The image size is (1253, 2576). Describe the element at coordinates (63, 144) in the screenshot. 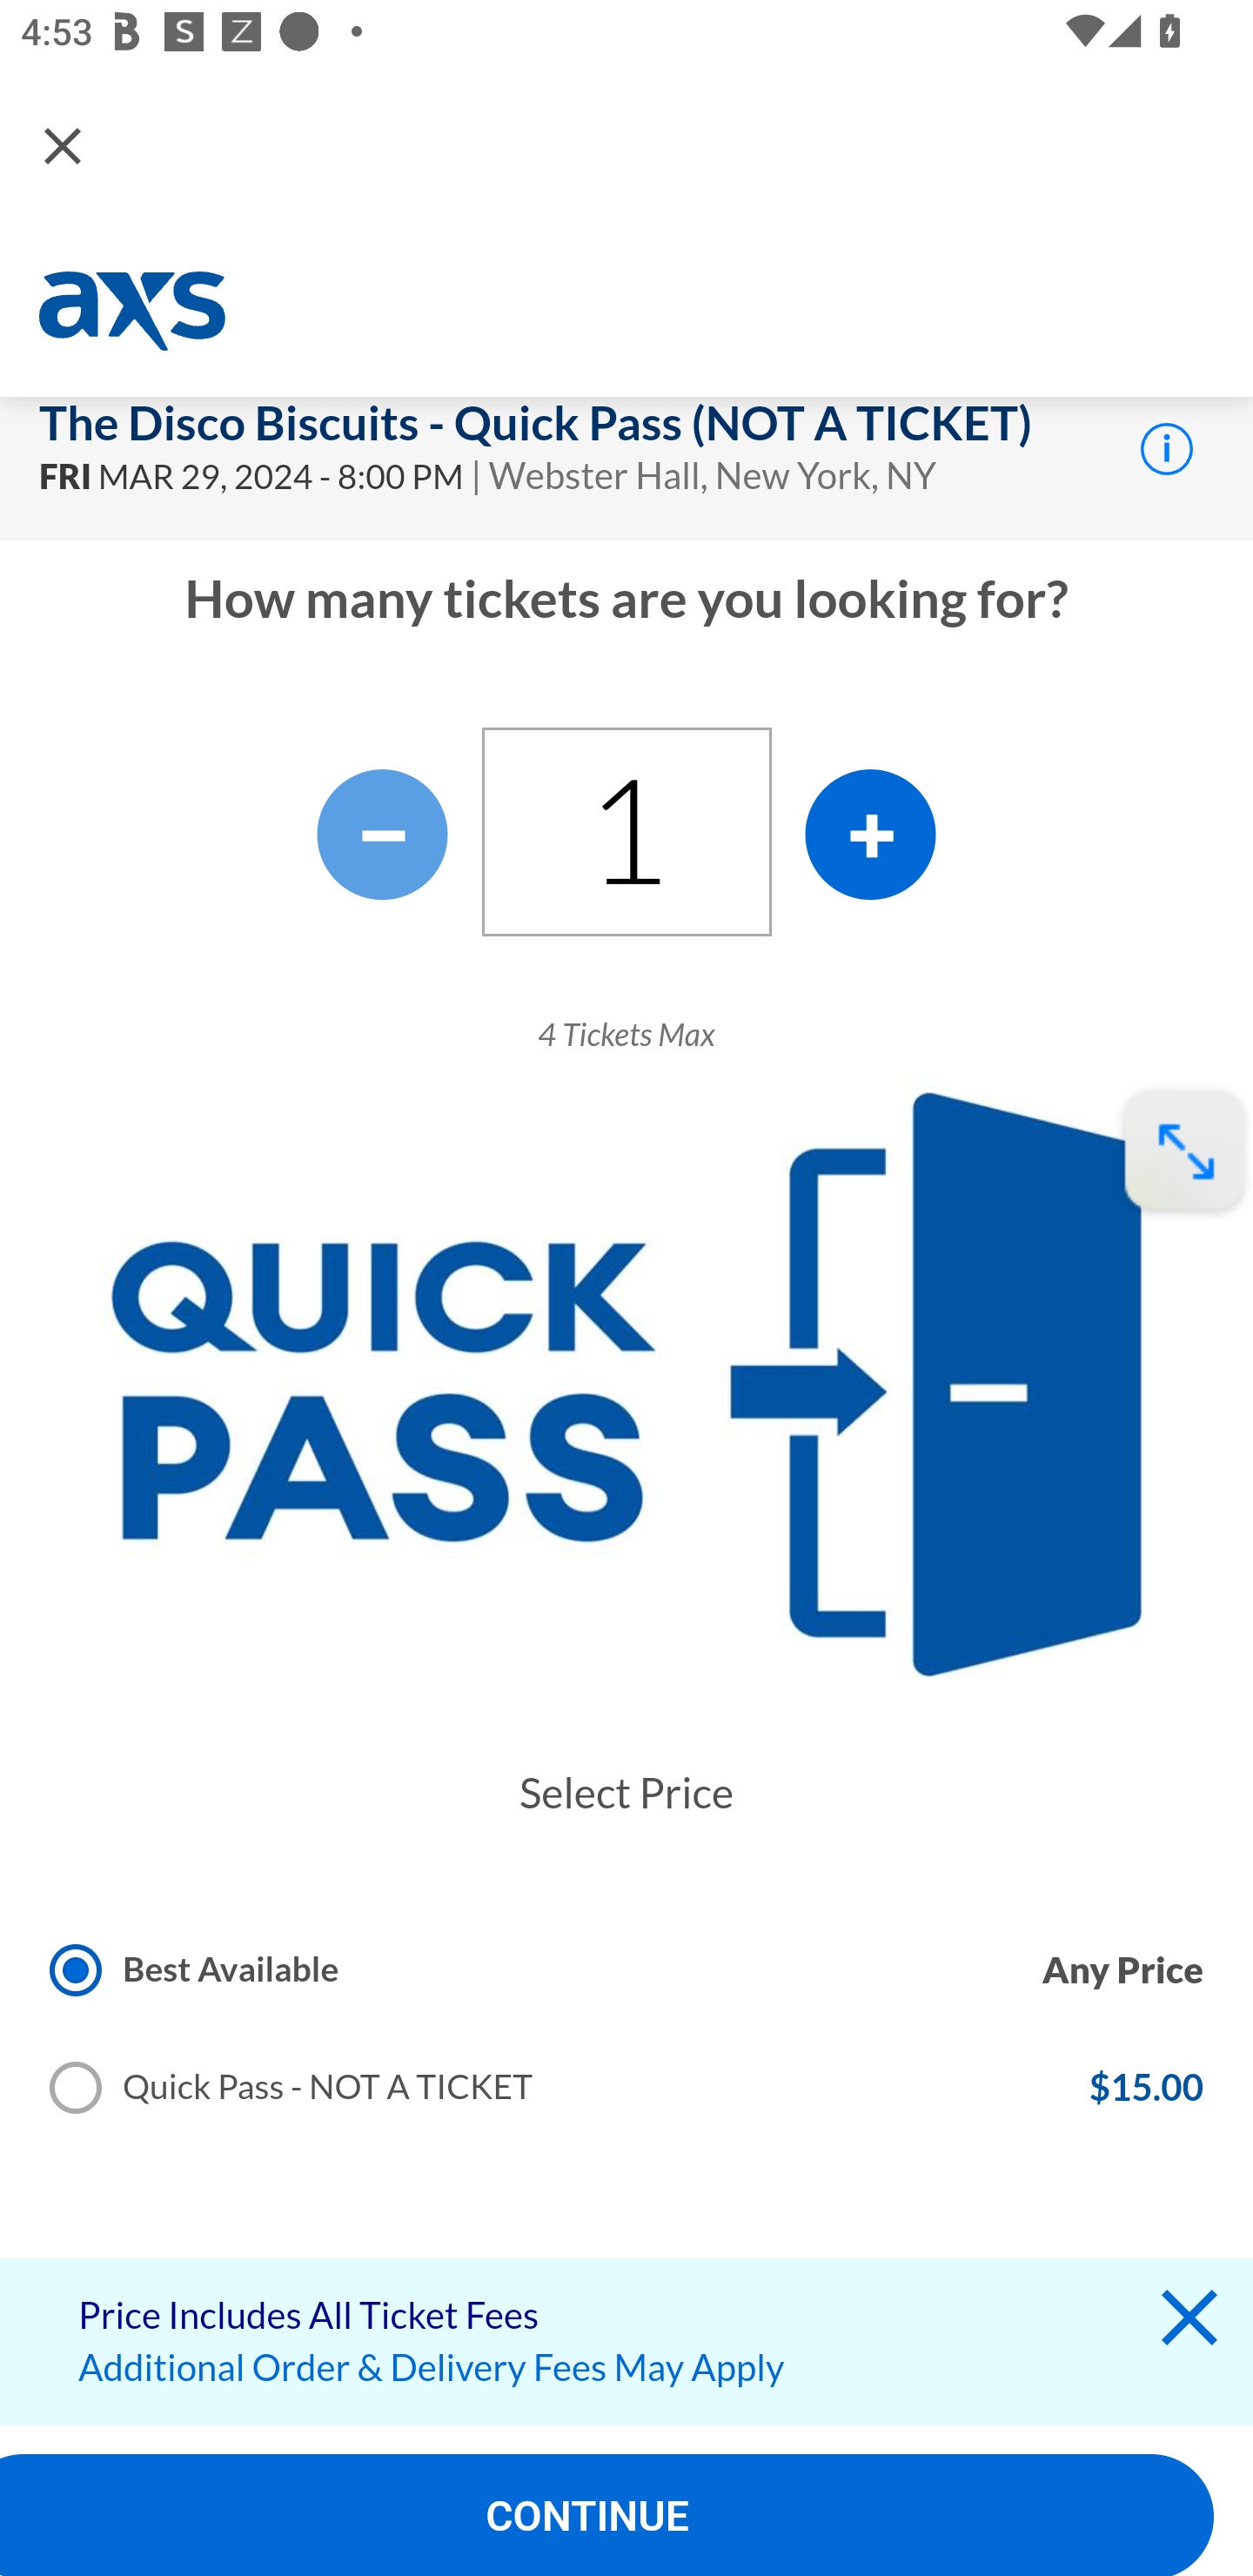

I see `Close` at that location.